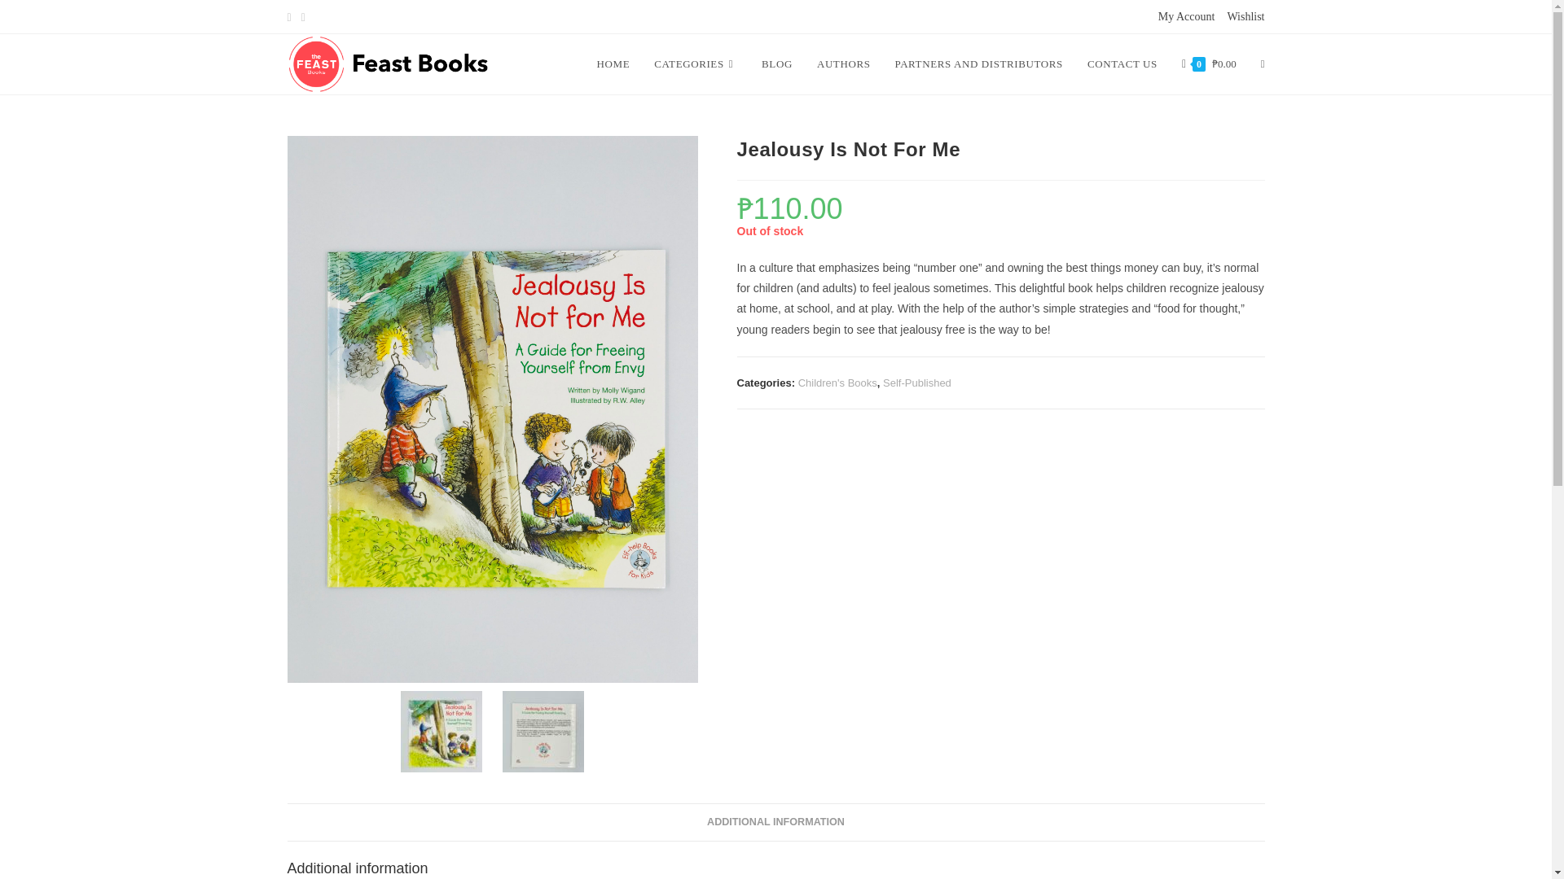 The image size is (1564, 879). I want to click on AUTHORS, so click(844, 63).